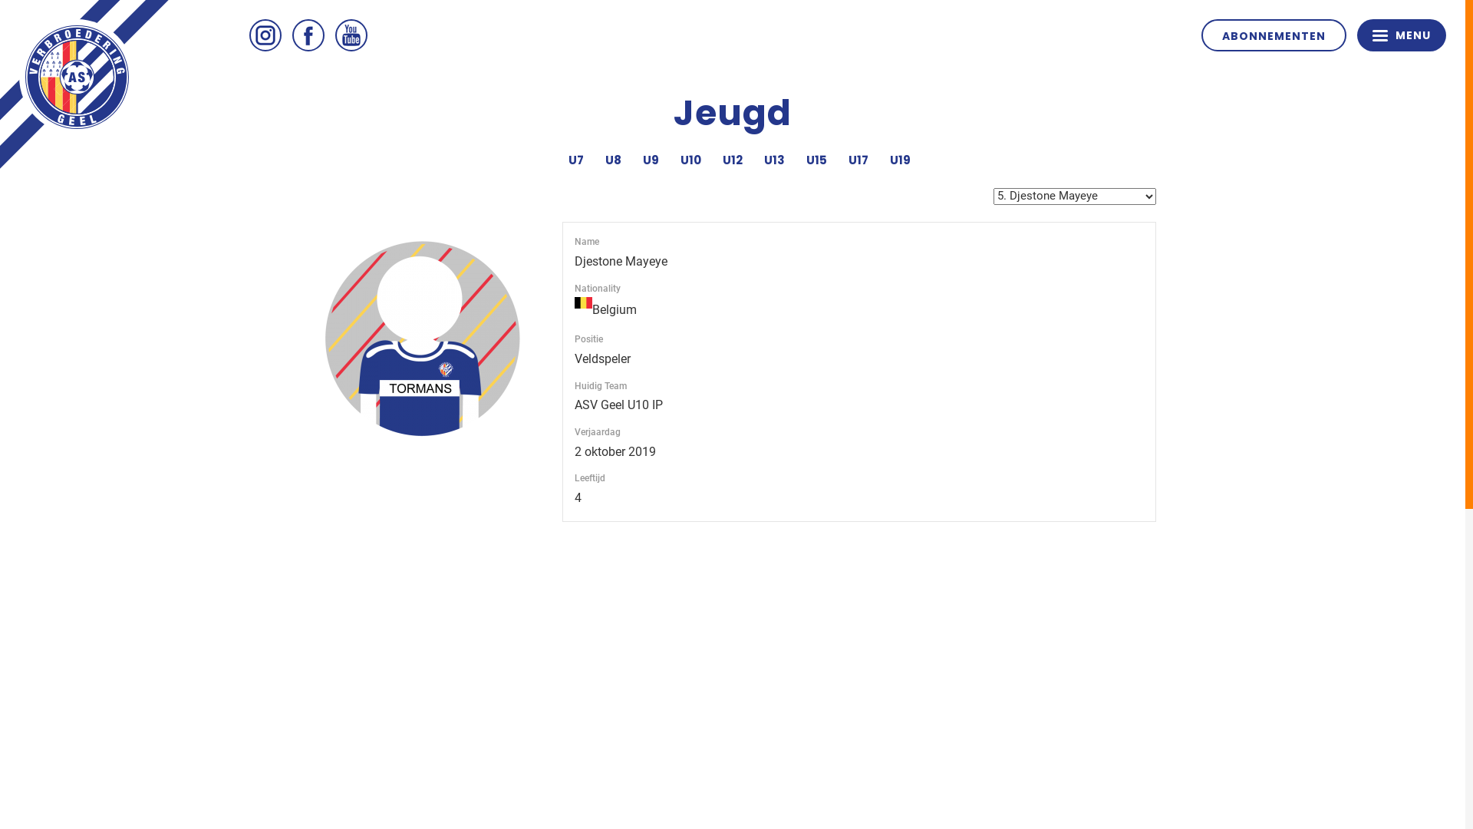 This screenshot has width=1473, height=829. I want to click on U17, so click(858, 160).